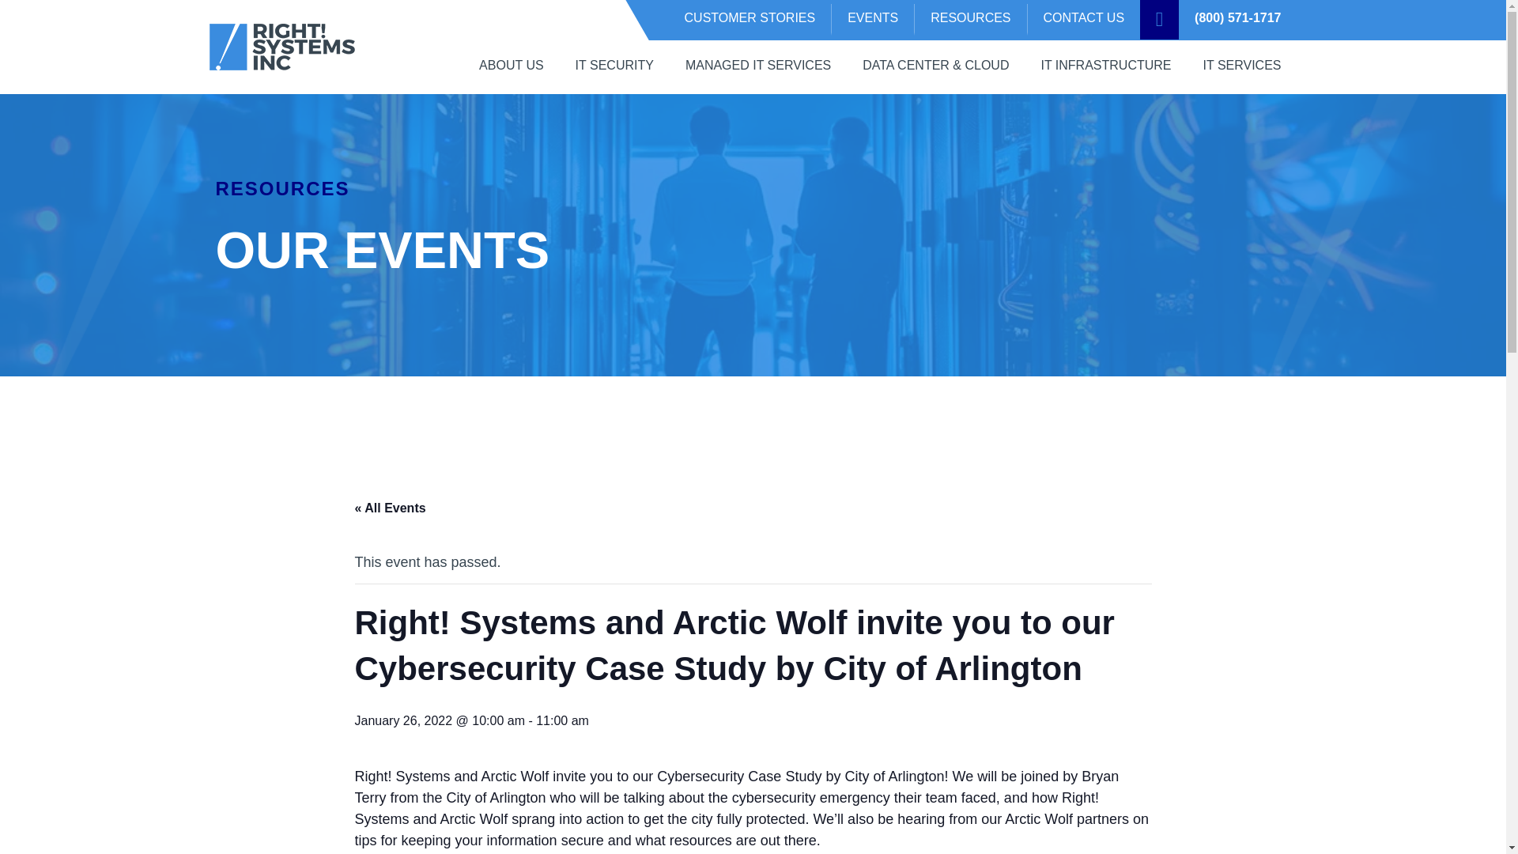  What do you see at coordinates (1084, 20) in the screenshot?
I see `CONTACT US` at bounding box center [1084, 20].